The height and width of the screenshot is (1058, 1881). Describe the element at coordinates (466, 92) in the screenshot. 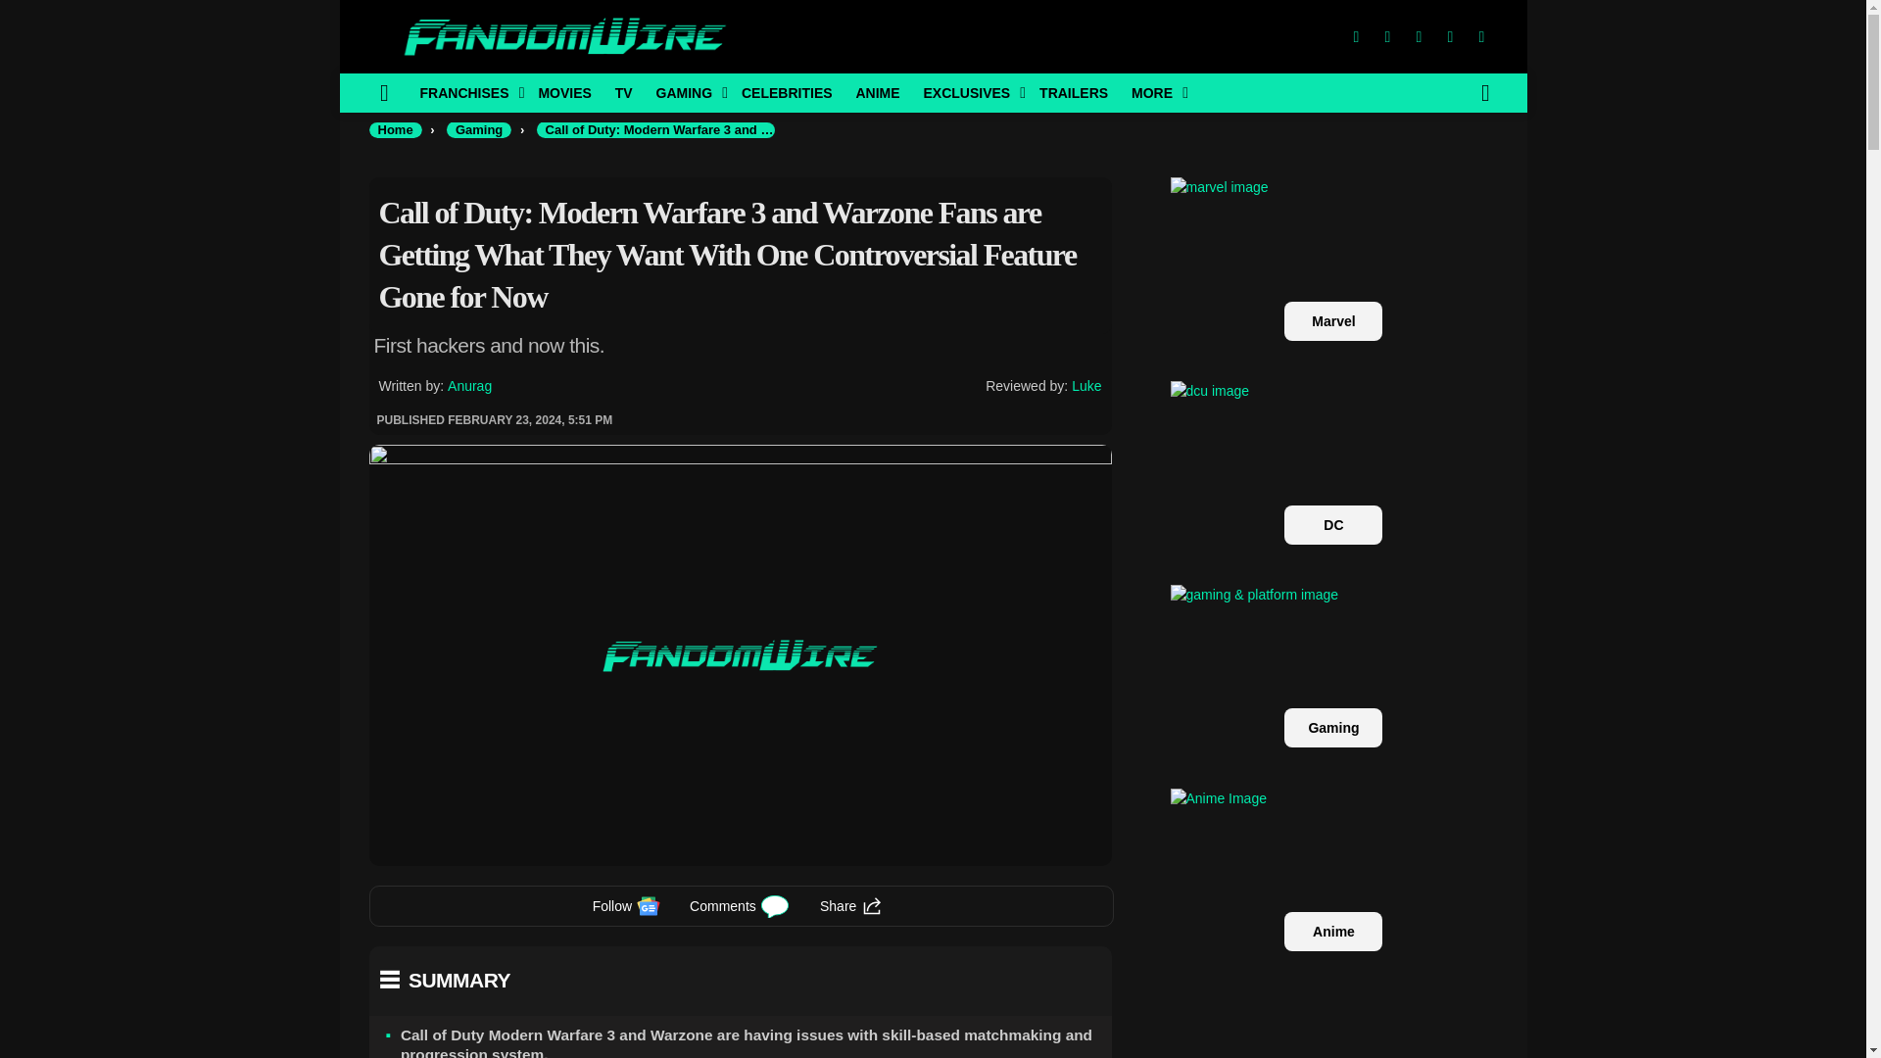

I see `FRANCHISES` at that location.